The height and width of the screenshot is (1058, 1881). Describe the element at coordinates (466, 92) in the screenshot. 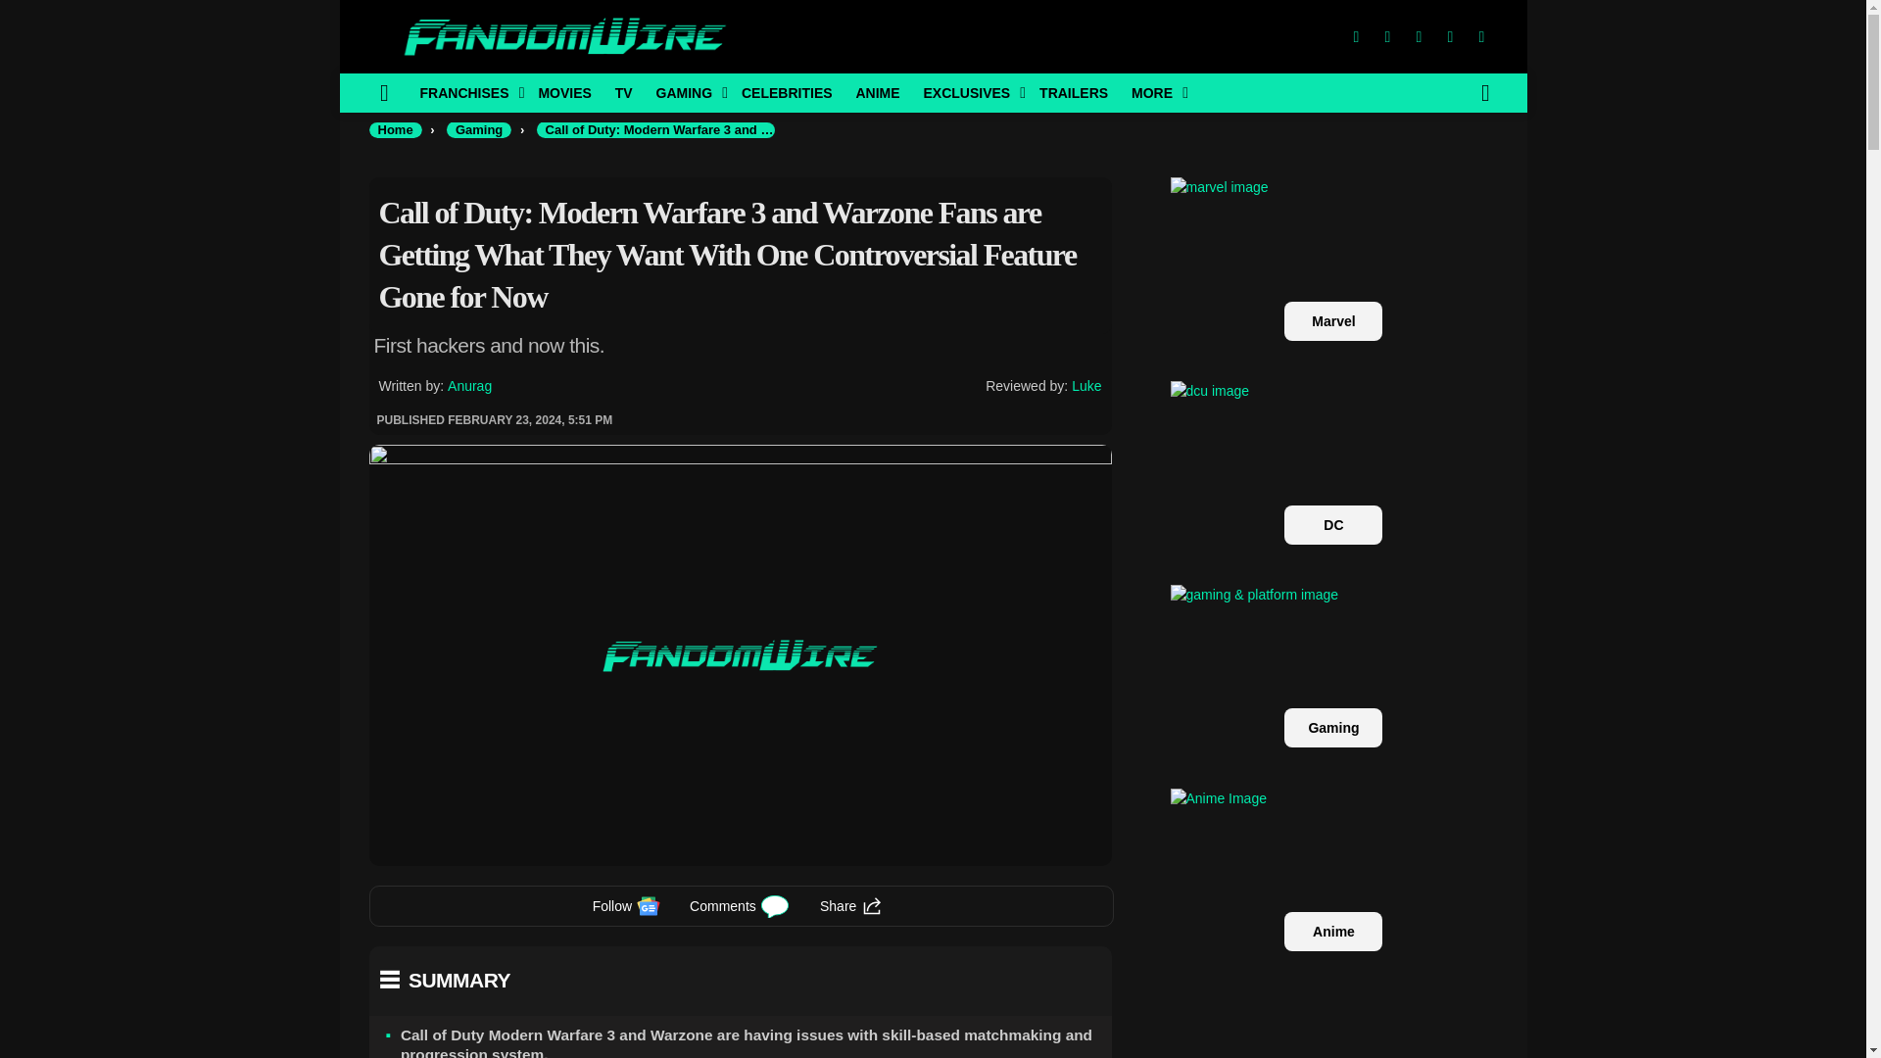

I see `FRANCHISES` at that location.